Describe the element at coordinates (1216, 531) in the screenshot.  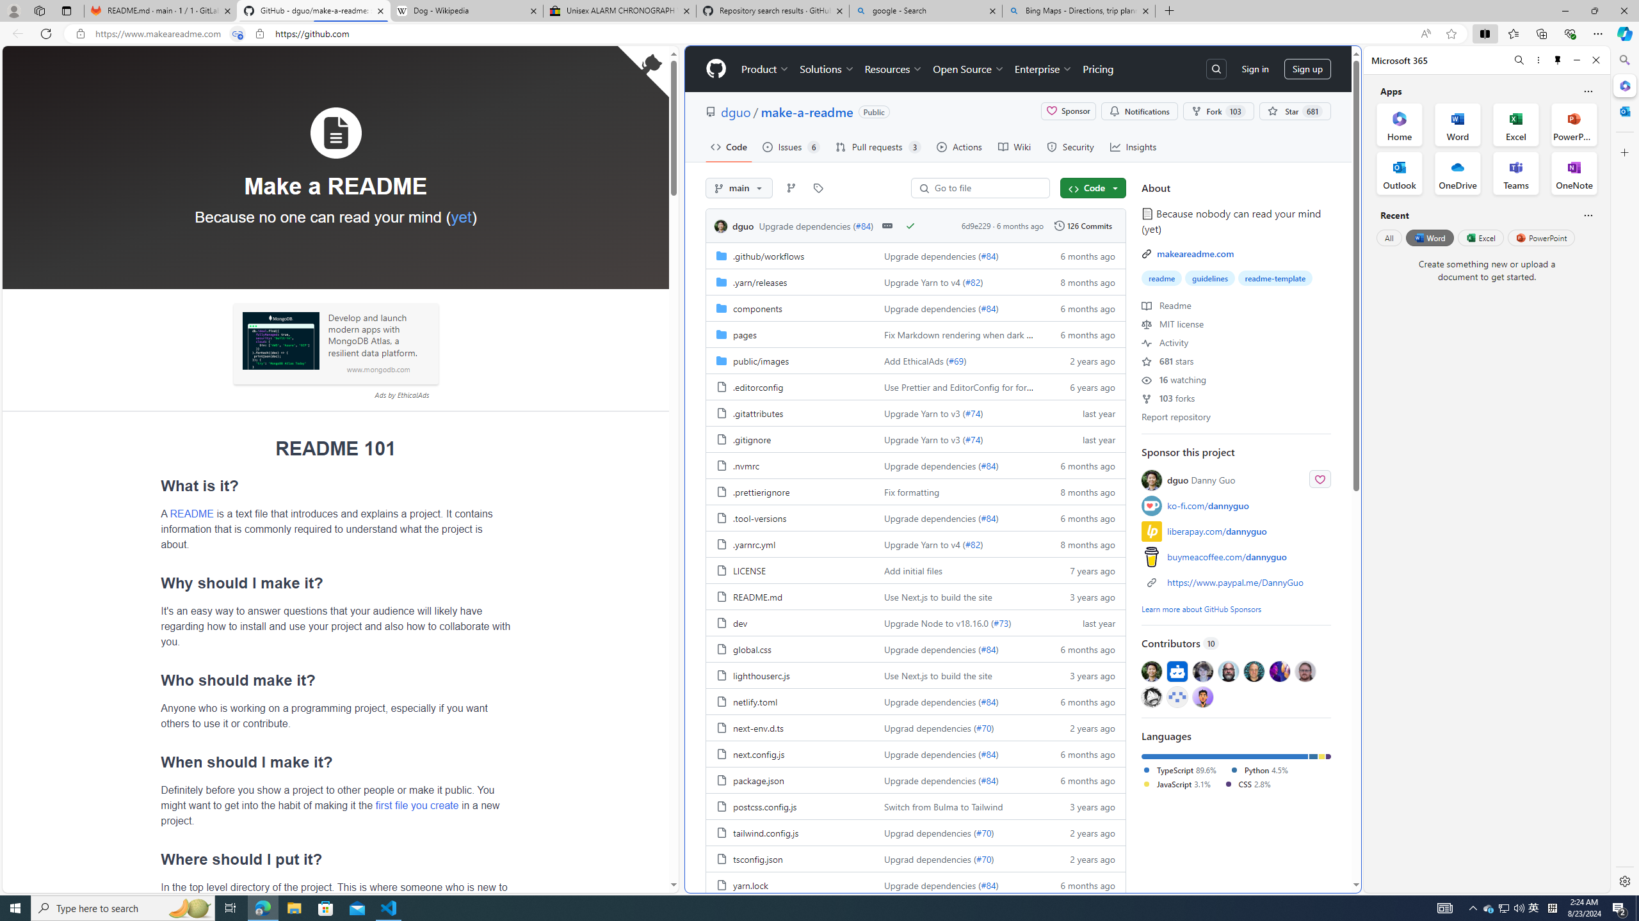
I see `liberapay.com/dannyguo` at that location.